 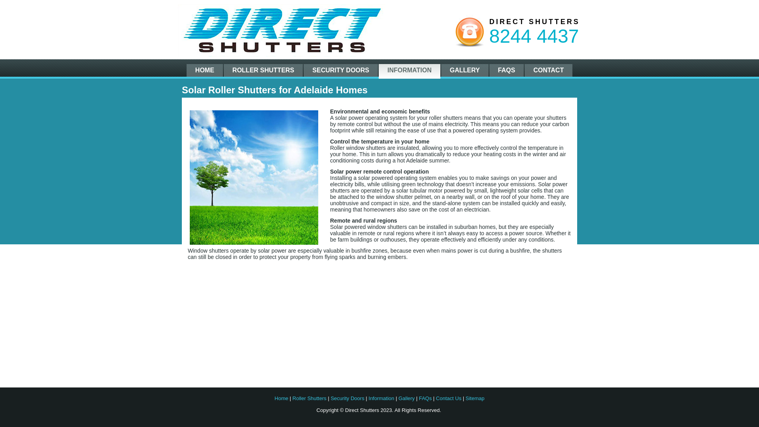 What do you see at coordinates (347, 399) in the screenshot?
I see `Security Doors` at bounding box center [347, 399].